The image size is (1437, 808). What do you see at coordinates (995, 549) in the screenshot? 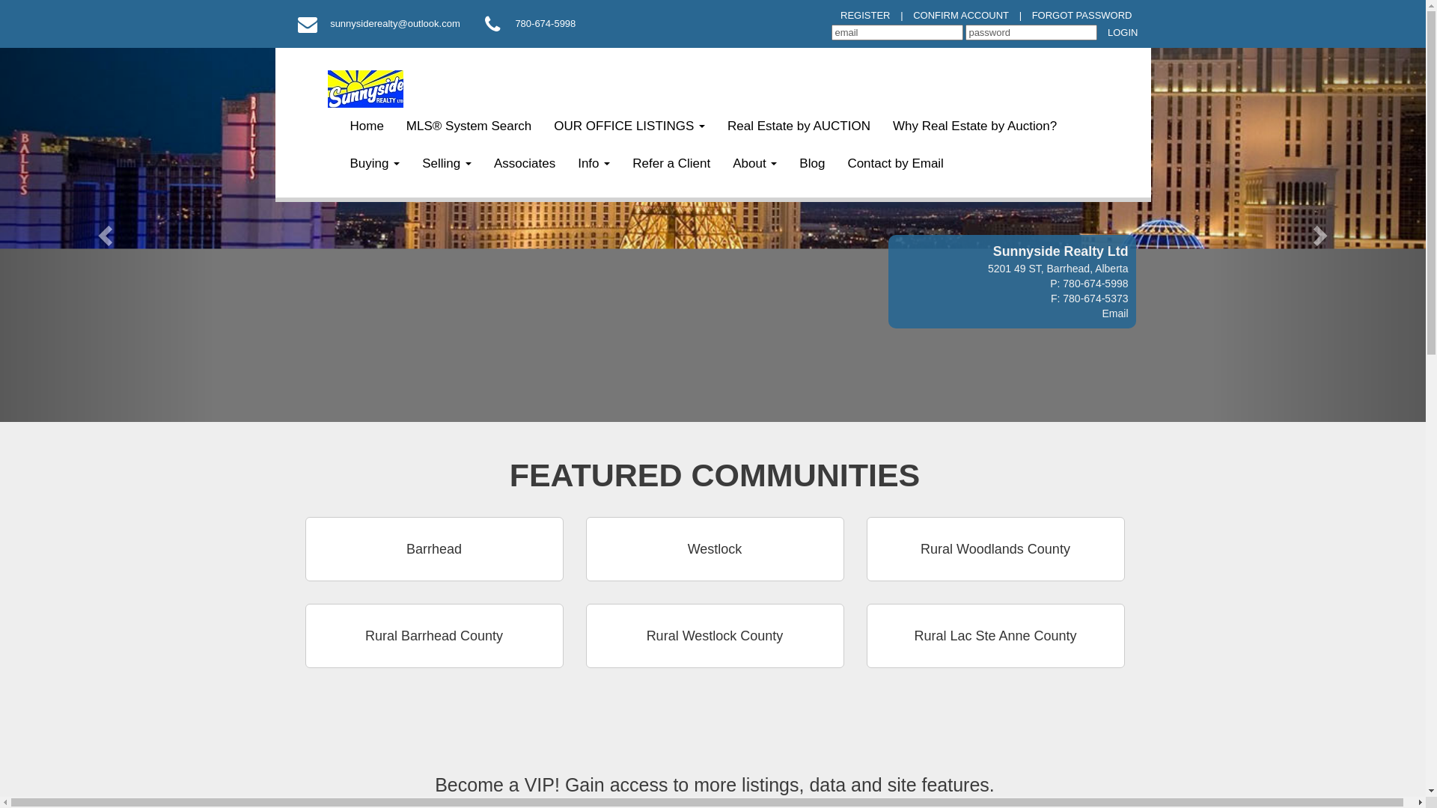
I see `Rural Woodlands County` at bounding box center [995, 549].